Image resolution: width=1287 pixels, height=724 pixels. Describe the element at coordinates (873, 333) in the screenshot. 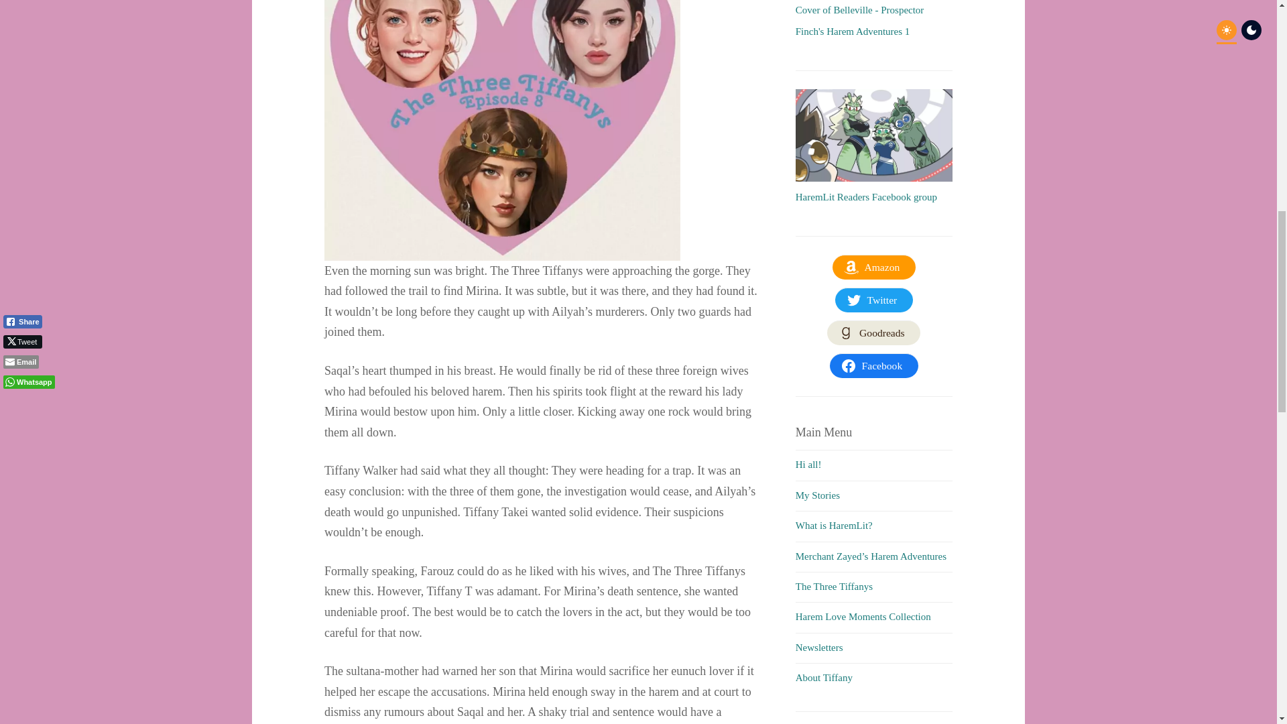

I see `Goodreads` at that location.